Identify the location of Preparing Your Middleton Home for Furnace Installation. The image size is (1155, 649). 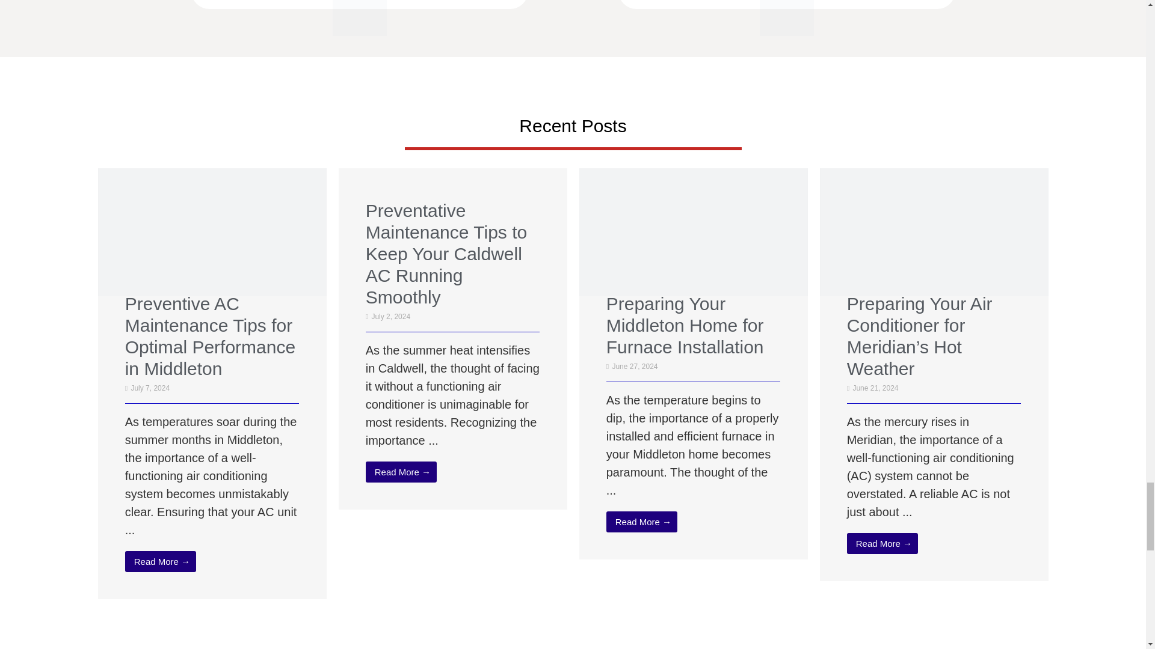
(693, 293).